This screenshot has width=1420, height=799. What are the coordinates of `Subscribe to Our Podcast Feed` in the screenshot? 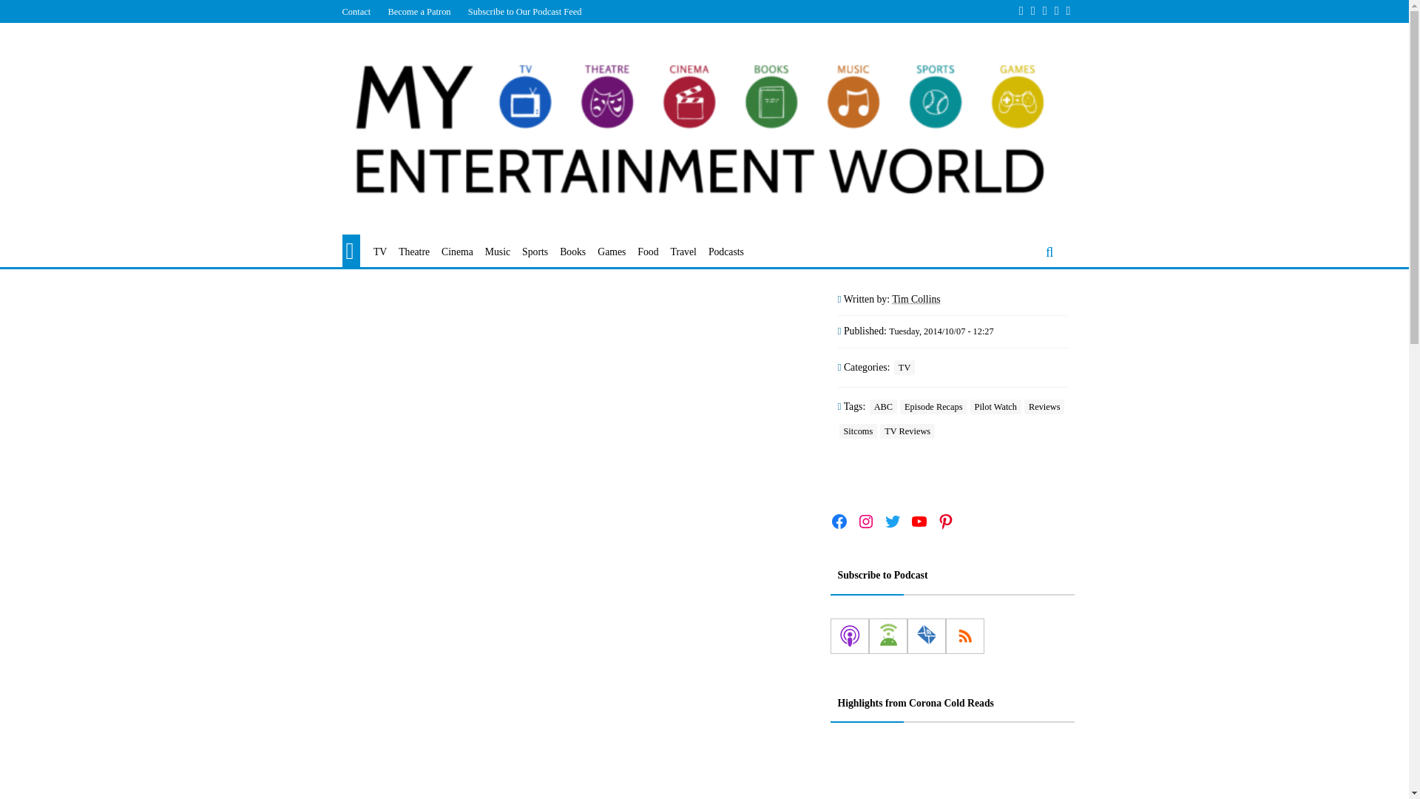 It's located at (524, 10).